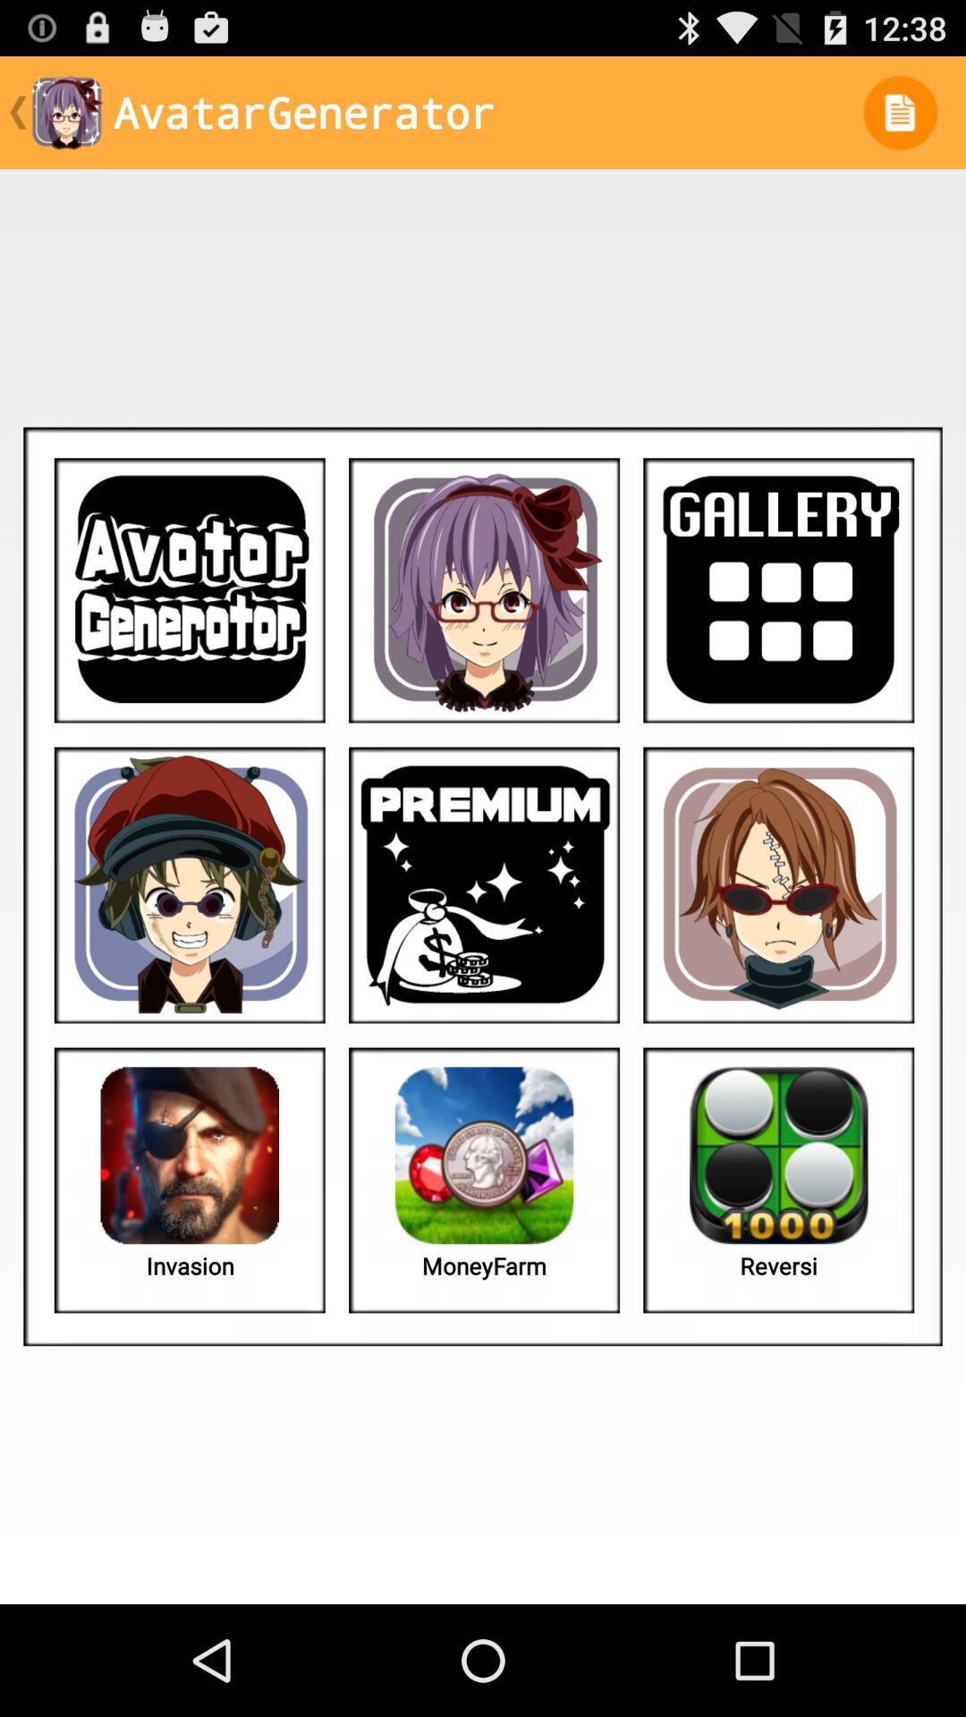 The image size is (966, 1717). What do you see at coordinates (484, 590) in the screenshot?
I see `click on the second image in the first row` at bounding box center [484, 590].